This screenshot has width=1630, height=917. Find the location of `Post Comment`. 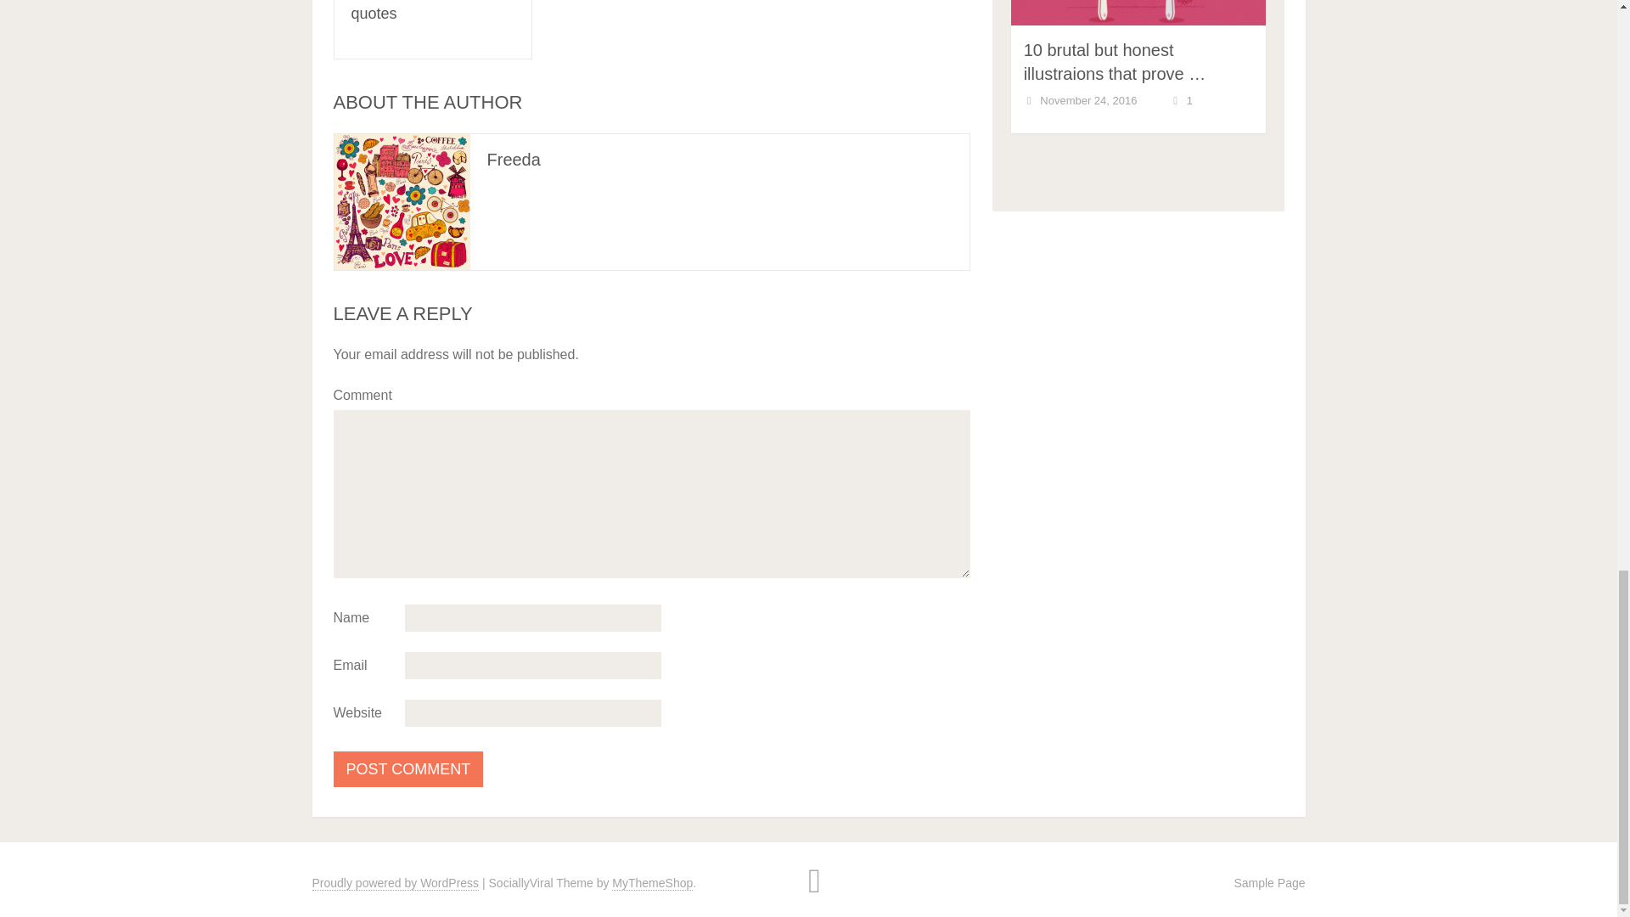

Post Comment is located at coordinates (407, 768).